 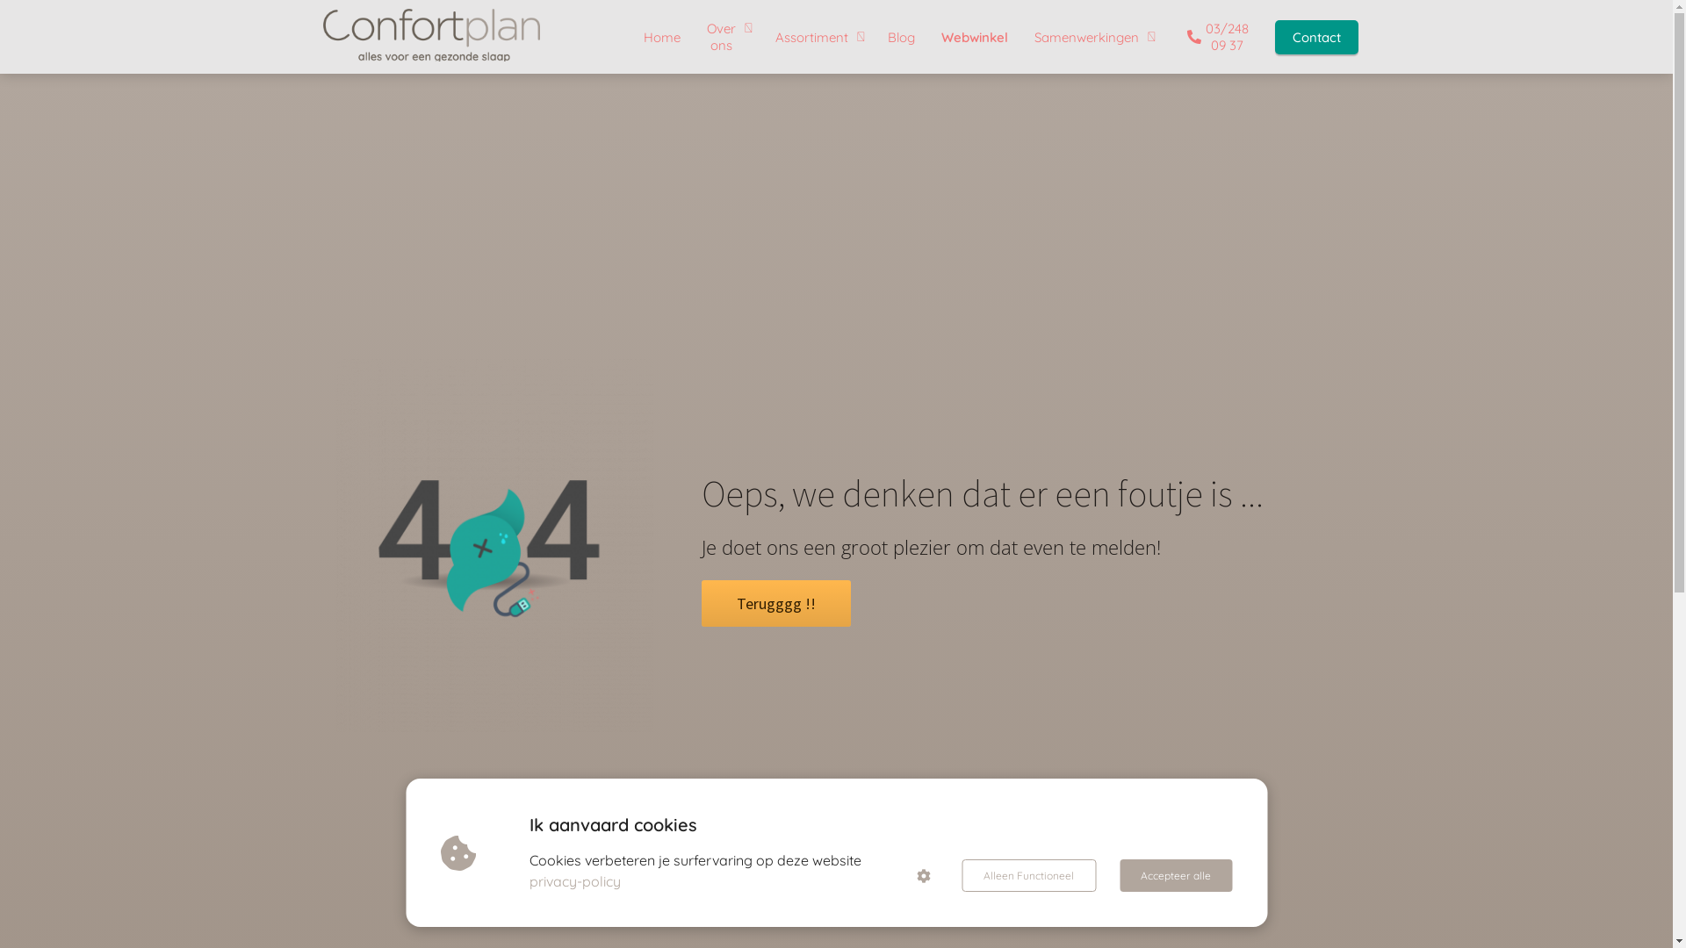 What do you see at coordinates (575, 881) in the screenshot?
I see `privacy-policy` at bounding box center [575, 881].